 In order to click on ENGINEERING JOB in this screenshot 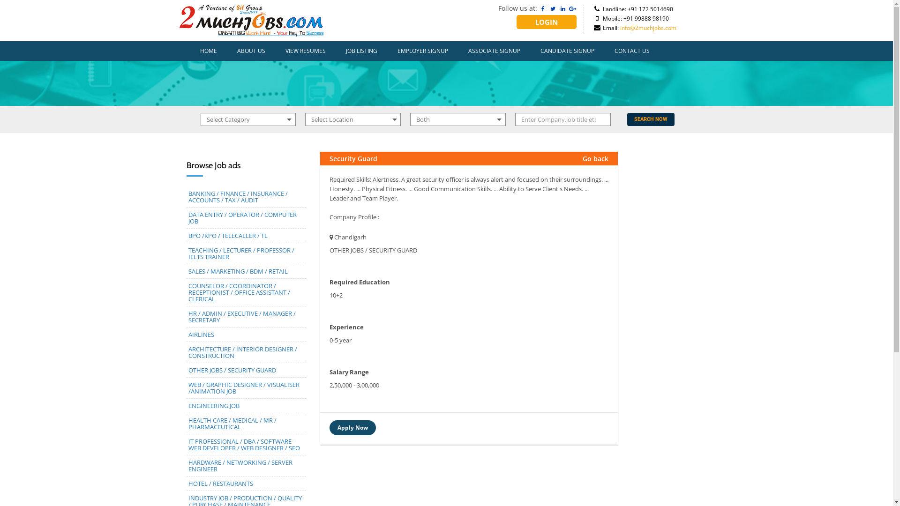, I will do `click(214, 406)`.